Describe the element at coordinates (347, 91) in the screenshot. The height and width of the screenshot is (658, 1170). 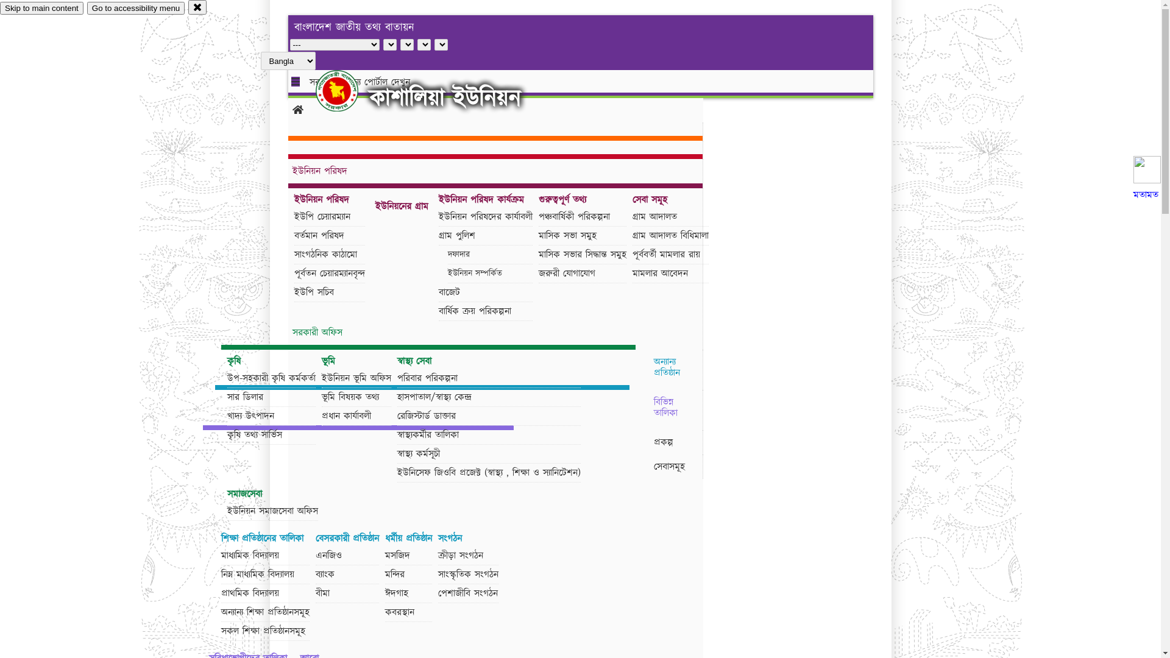
I see `
                
            ` at that location.